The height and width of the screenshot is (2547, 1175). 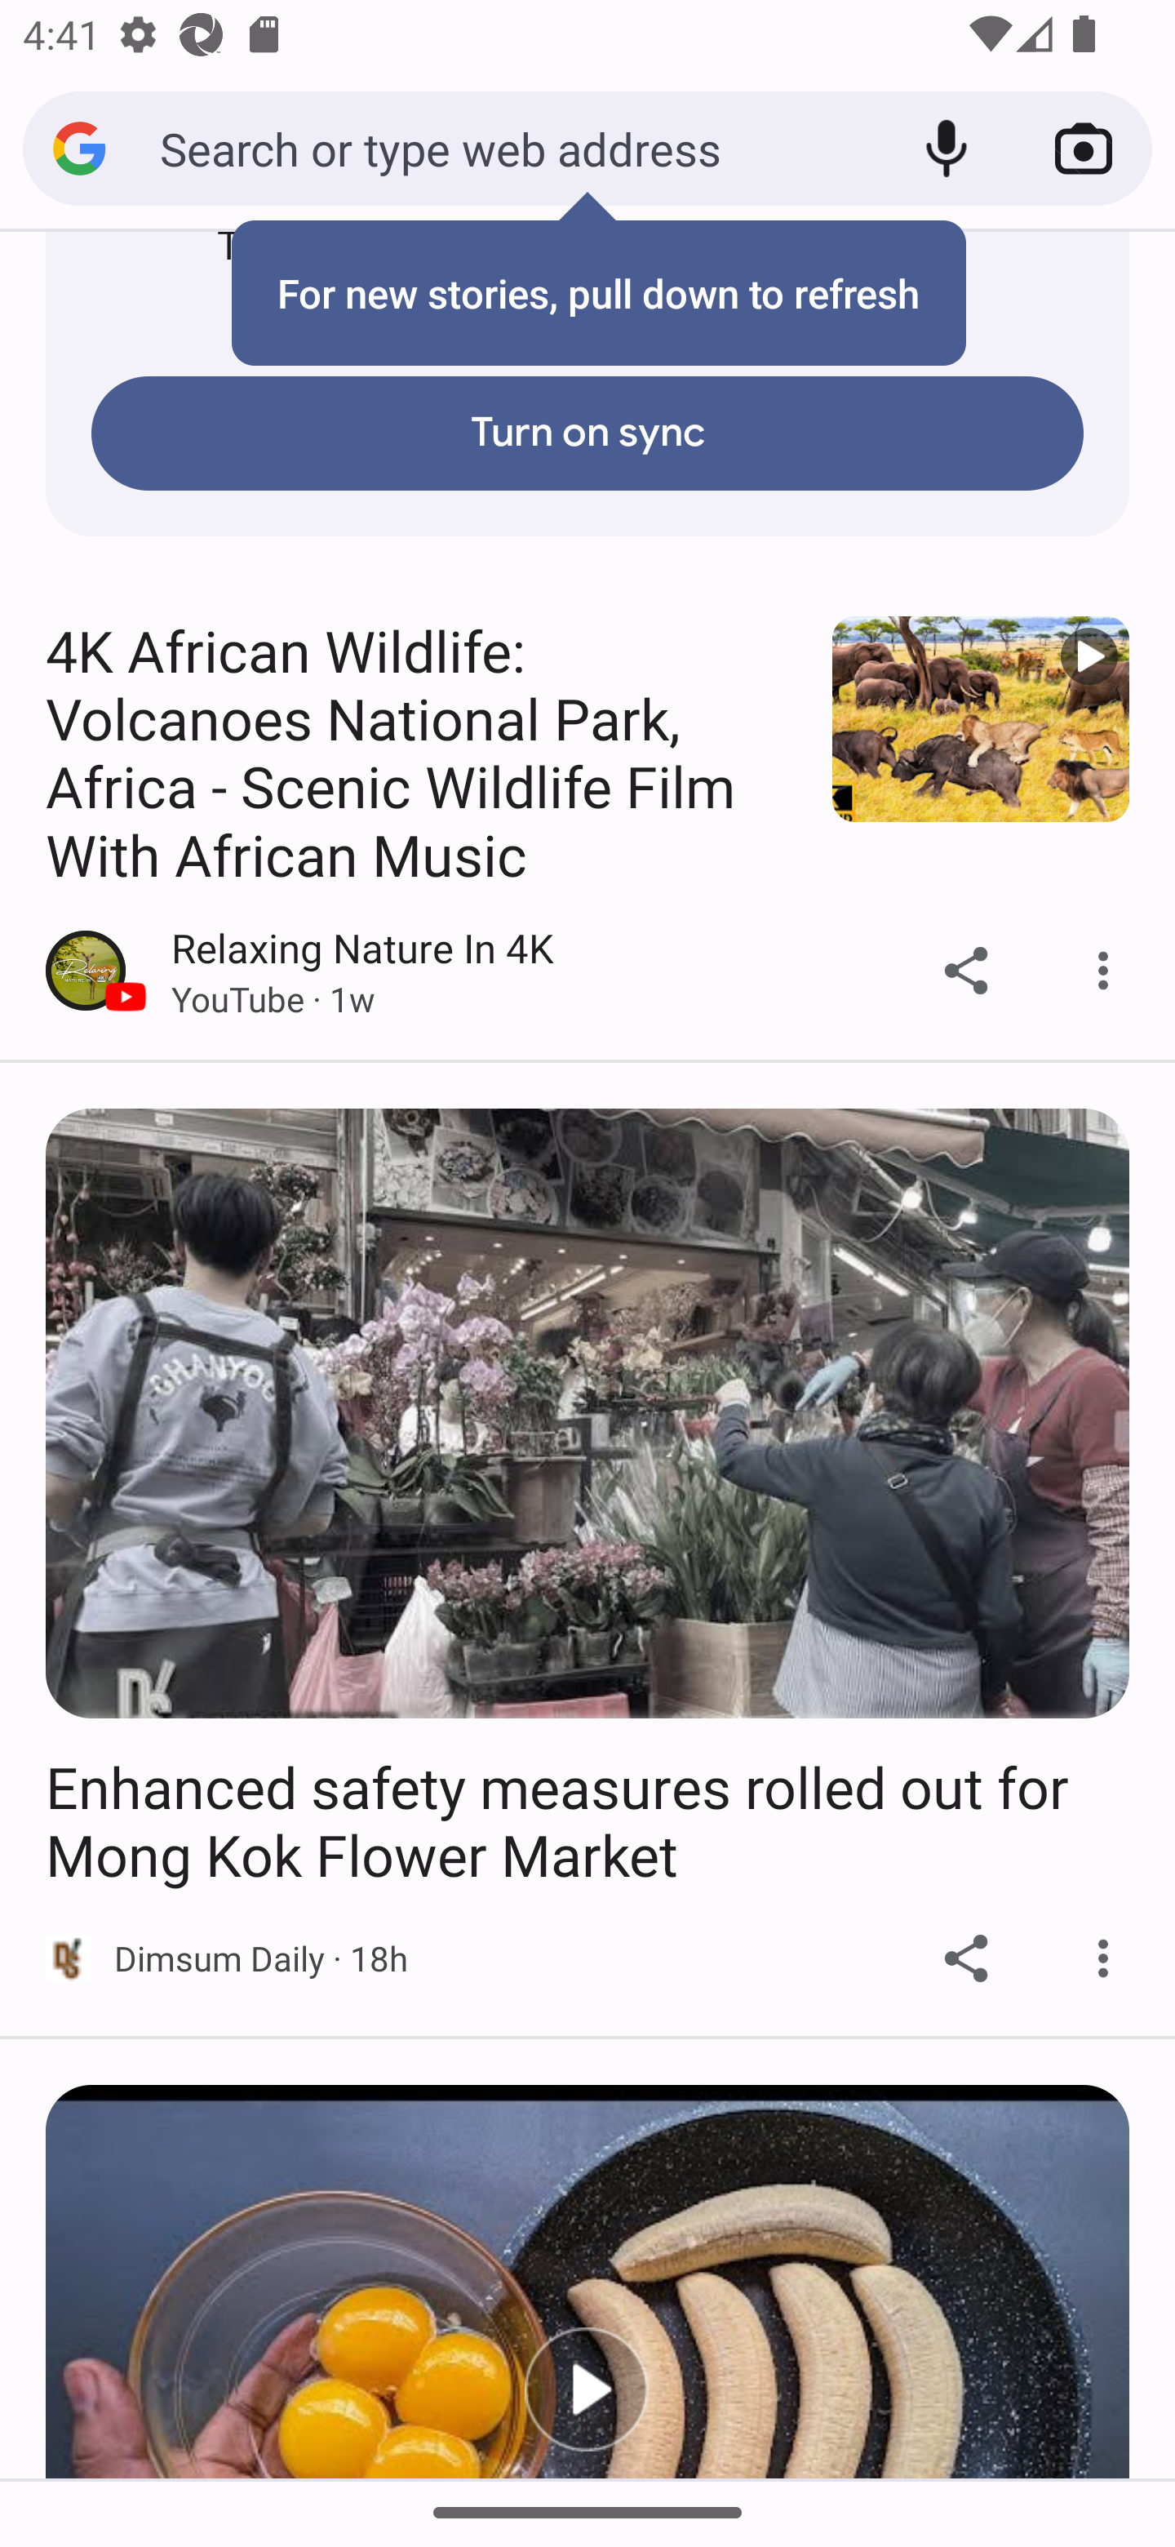 What do you see at coordinates (1084, 149) in the screenshot?
I see `Search with your camera using Google Lens` at bounding box center [1084, 149].